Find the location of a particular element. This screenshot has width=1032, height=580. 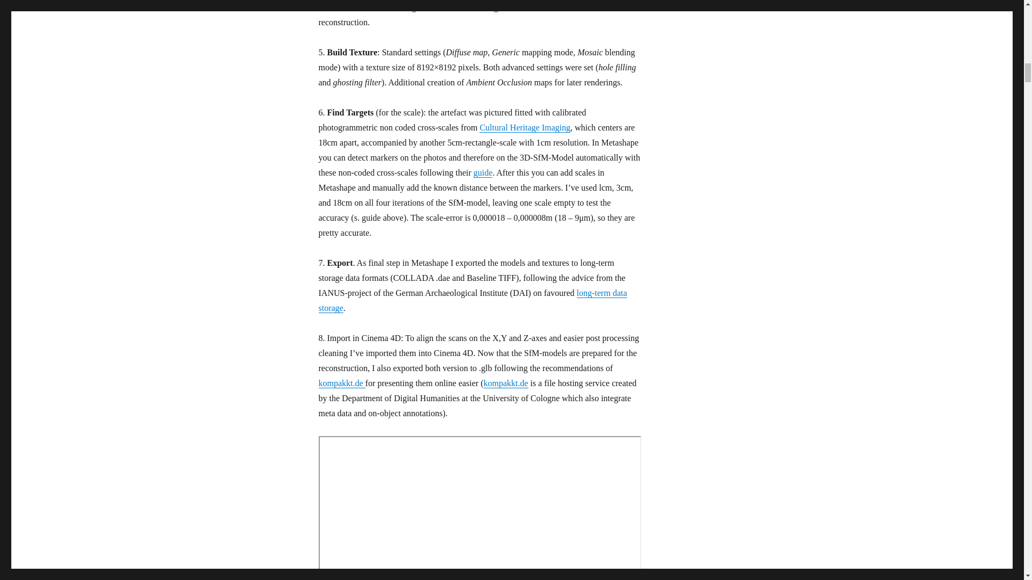

kompakkt.de is located at coordinates (506, 383).